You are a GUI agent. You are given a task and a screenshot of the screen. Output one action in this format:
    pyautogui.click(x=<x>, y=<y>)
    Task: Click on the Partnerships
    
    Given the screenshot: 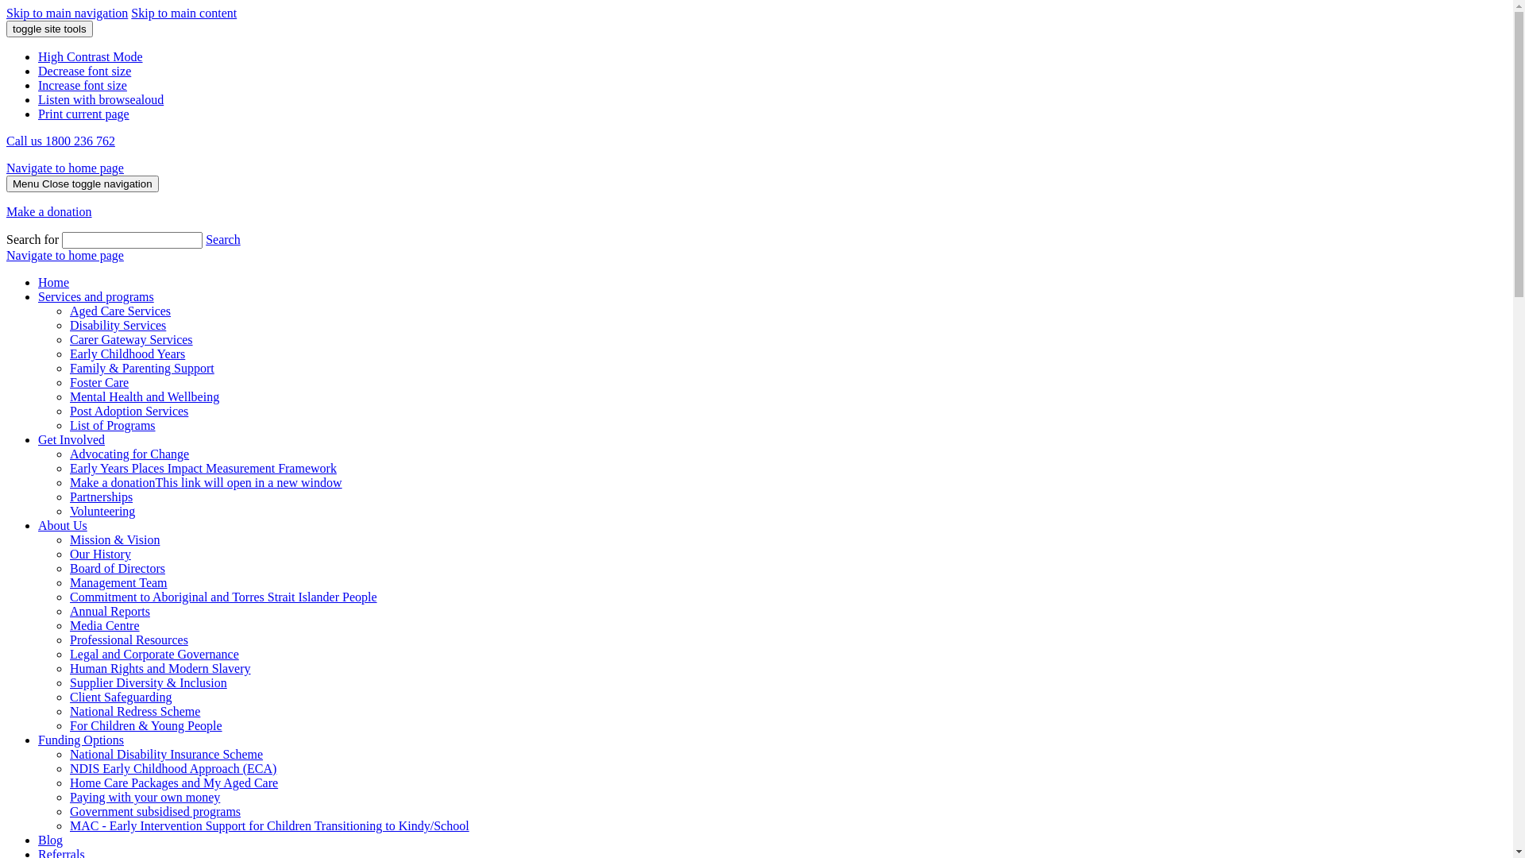 What is the action you would take?
    pyautogui.click(x=102, y=497)
    